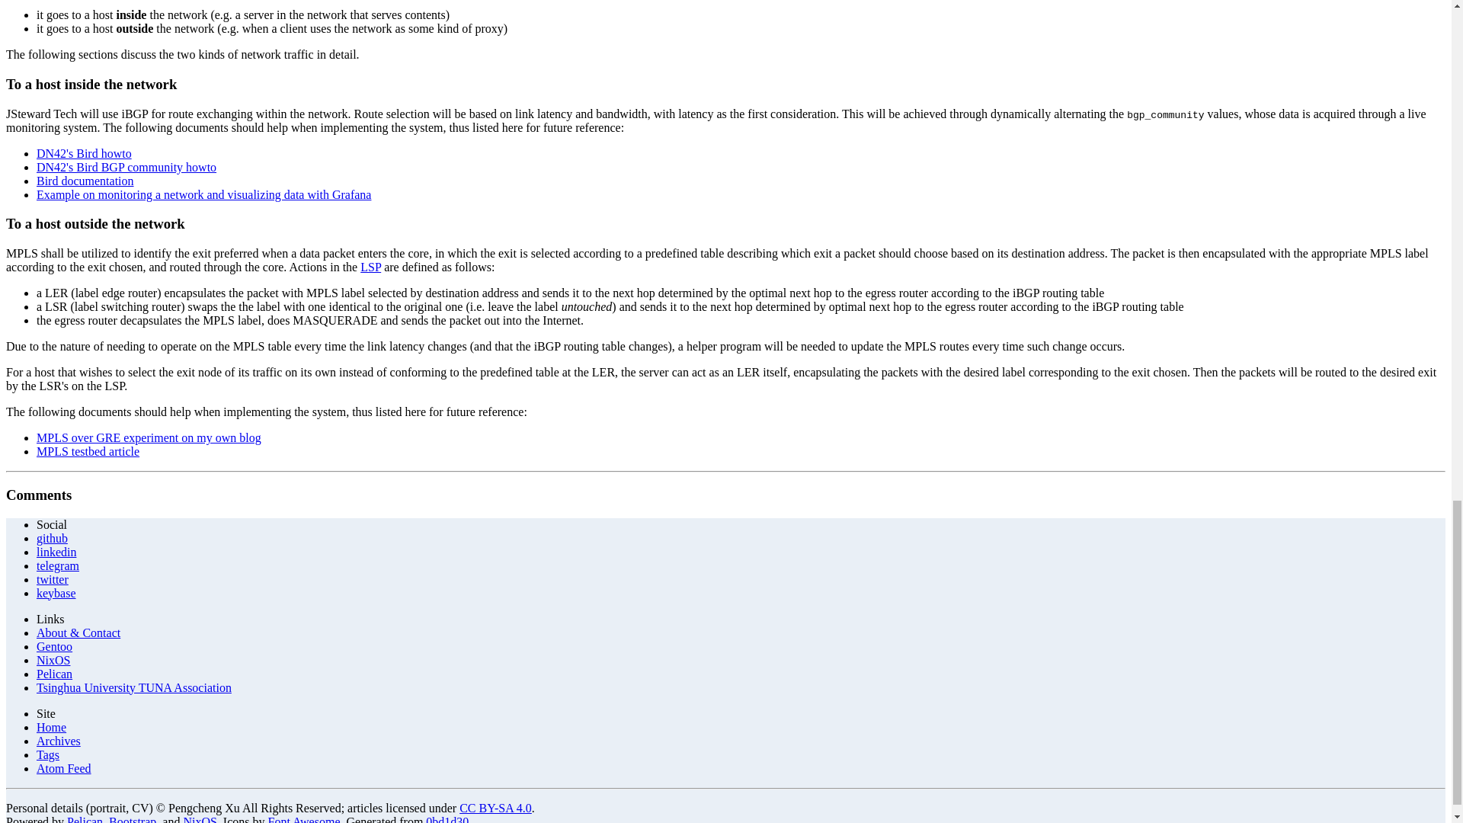  I want to click on keybase, so click(56, 593).